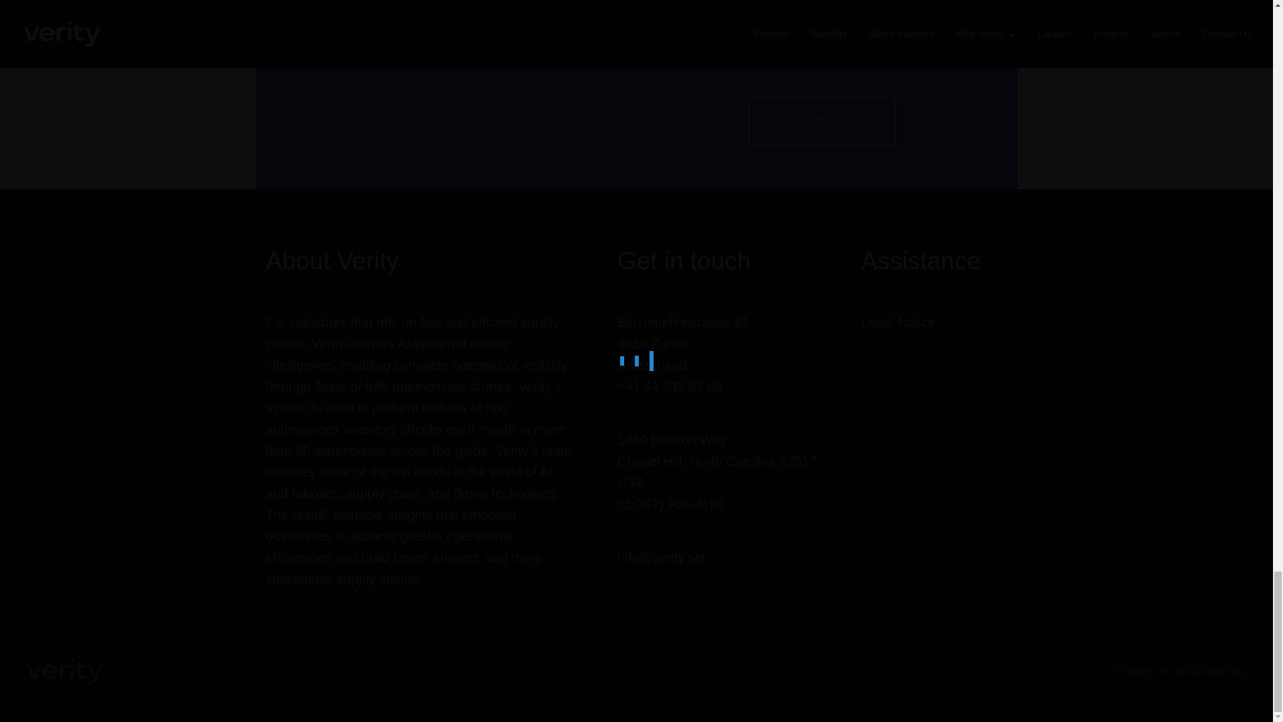 Image resolution: width=1283 pixels, height=722 pixels. Describe the element at coordinates (822, 120) in the screenshot. I see `Contact us` at that location.